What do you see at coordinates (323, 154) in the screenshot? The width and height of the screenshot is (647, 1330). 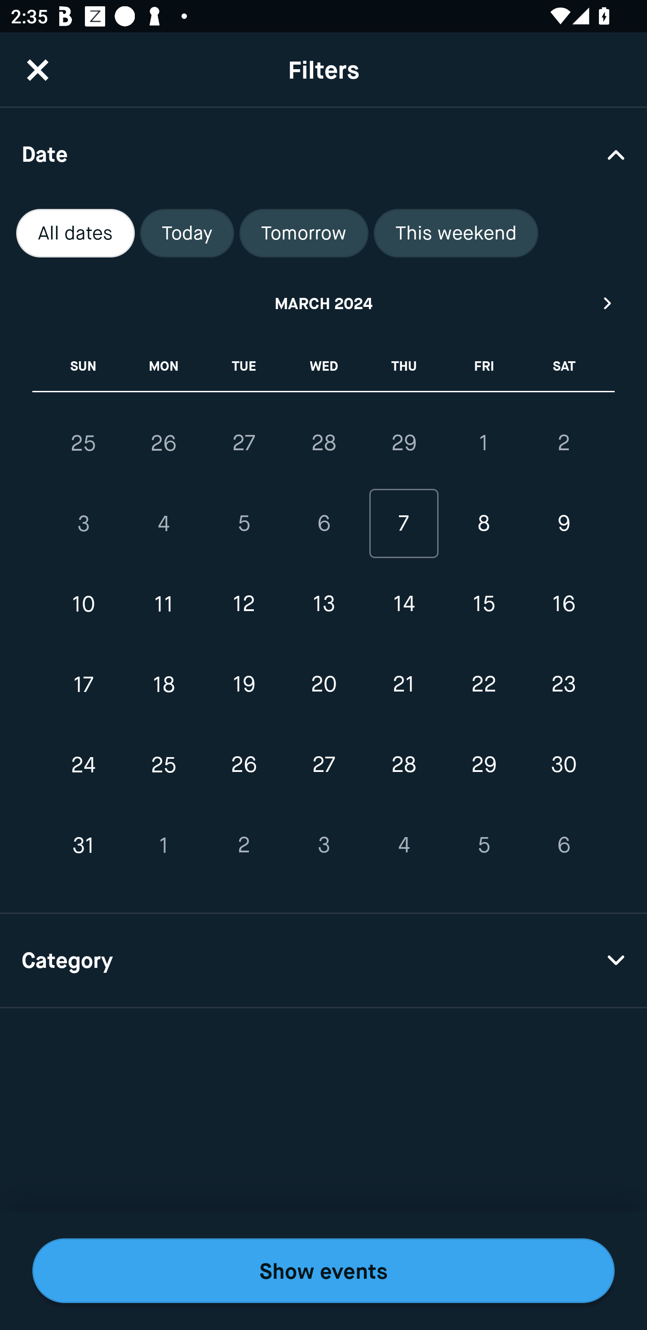 I see `Date Drop Down Arrow` at bounding box center [323, 154].